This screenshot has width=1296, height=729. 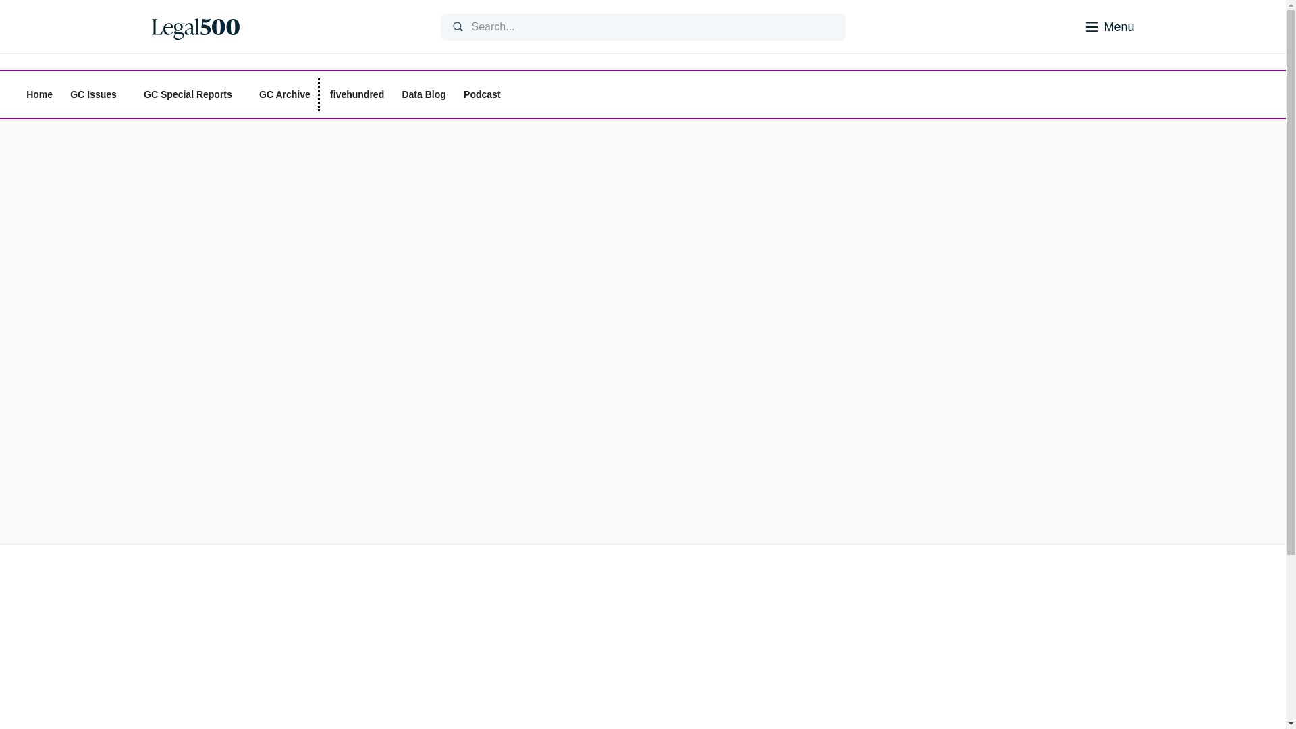 I want to click on Legal 500, so click(x=194, y=27).